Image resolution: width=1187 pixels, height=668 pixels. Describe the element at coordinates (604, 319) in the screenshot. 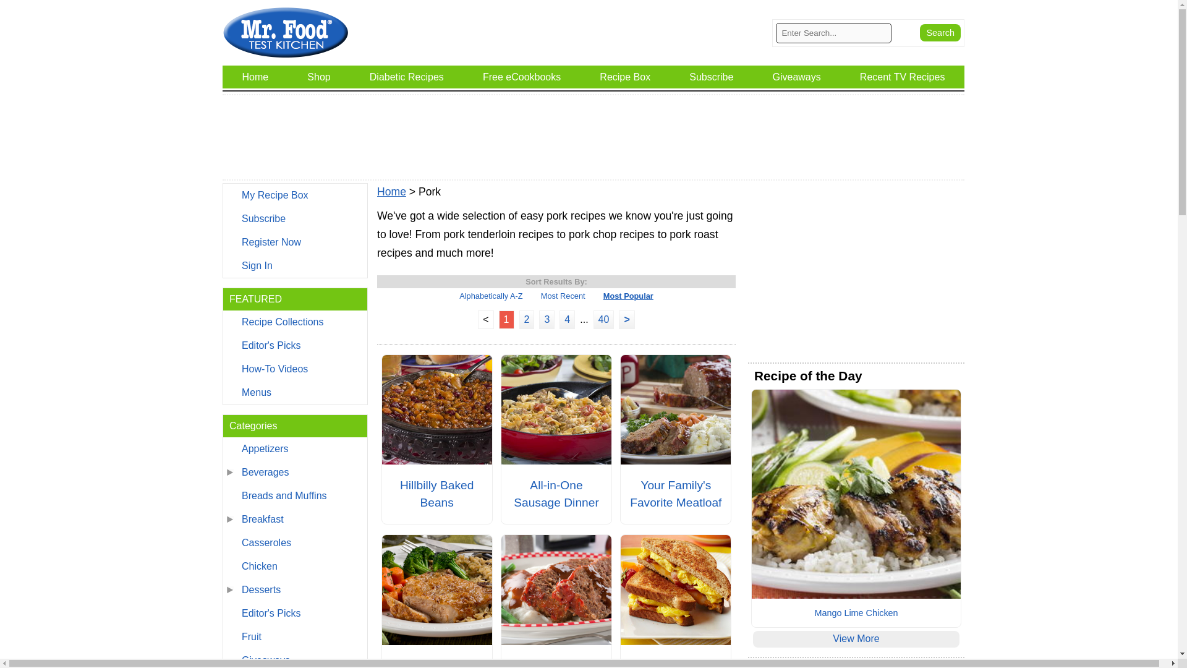

I see `Go to Last Page` at that location.